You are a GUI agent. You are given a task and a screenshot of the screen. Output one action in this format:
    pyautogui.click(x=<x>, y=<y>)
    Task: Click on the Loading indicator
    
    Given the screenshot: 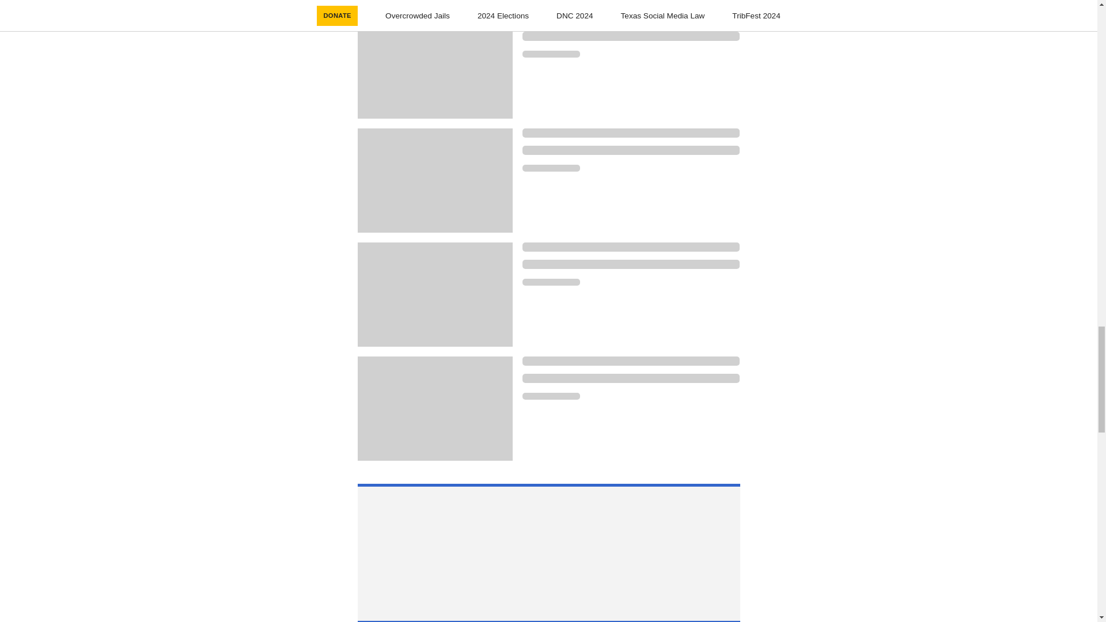 What is the action you would take?
    pyautogui.click(x=631, y=361)
    